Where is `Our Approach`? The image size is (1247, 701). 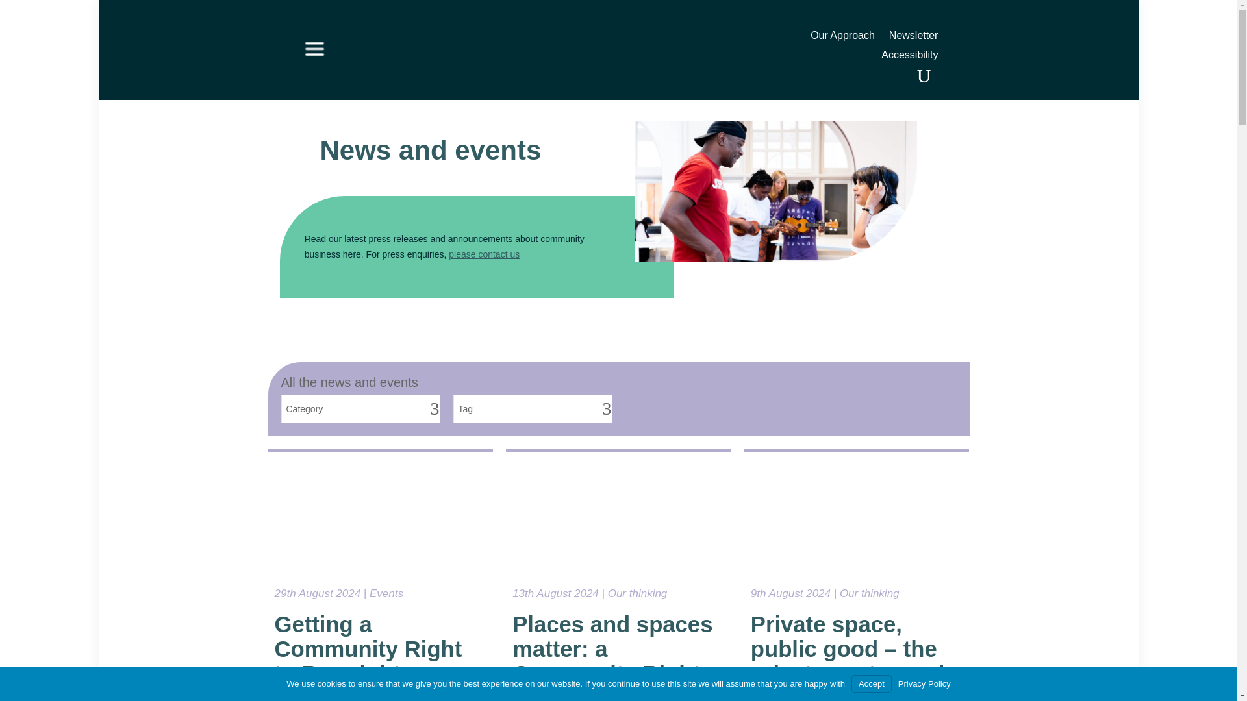 Our Approach is located at coordinates (843, 38).